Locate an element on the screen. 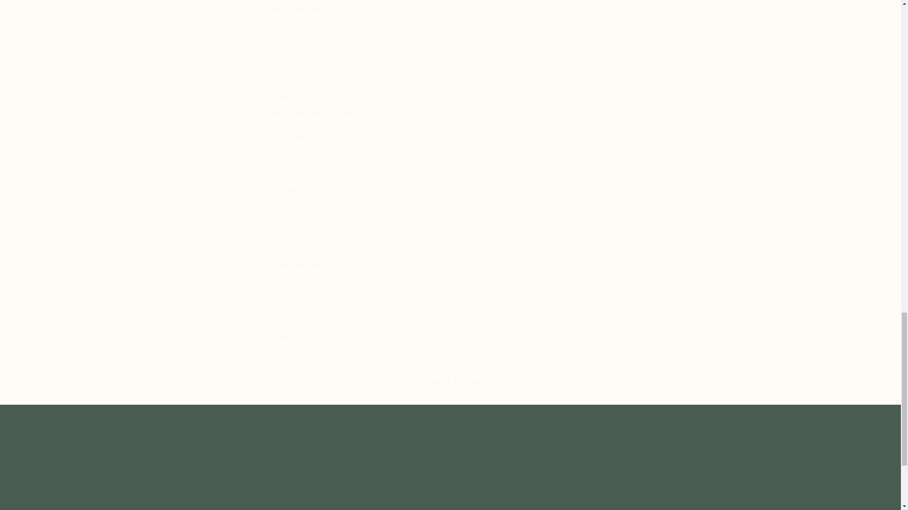 This screenshot has width=908, height=510. Facebook is located at coordinates (610, 483).